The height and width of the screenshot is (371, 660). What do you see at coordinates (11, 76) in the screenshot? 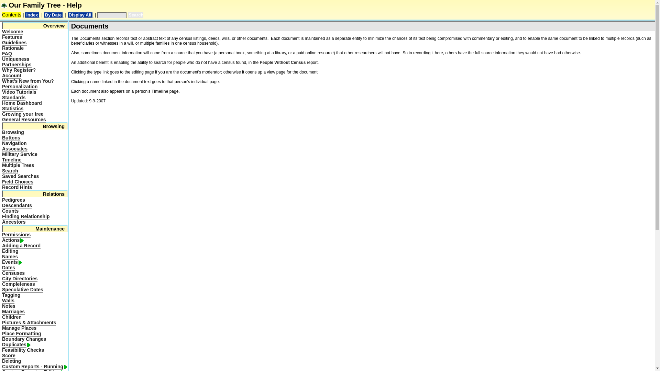
I see `Account` at bounding box center [11, 76].